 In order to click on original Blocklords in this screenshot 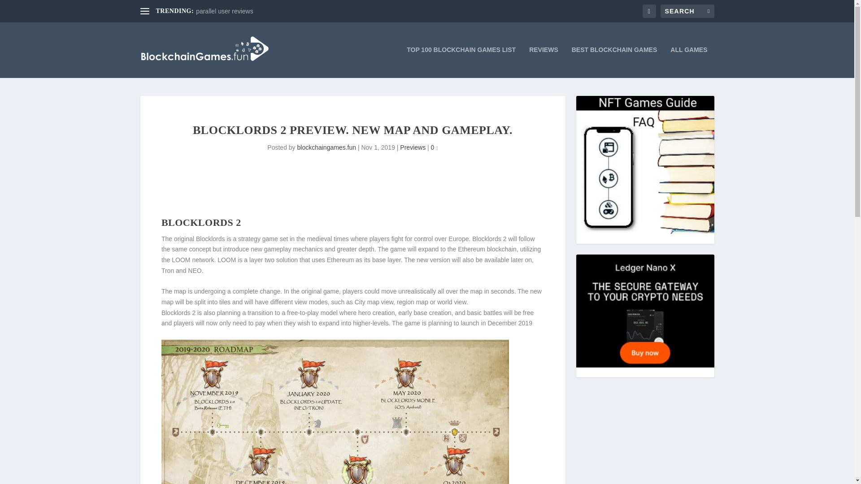, I will do `click(199, 238)`.